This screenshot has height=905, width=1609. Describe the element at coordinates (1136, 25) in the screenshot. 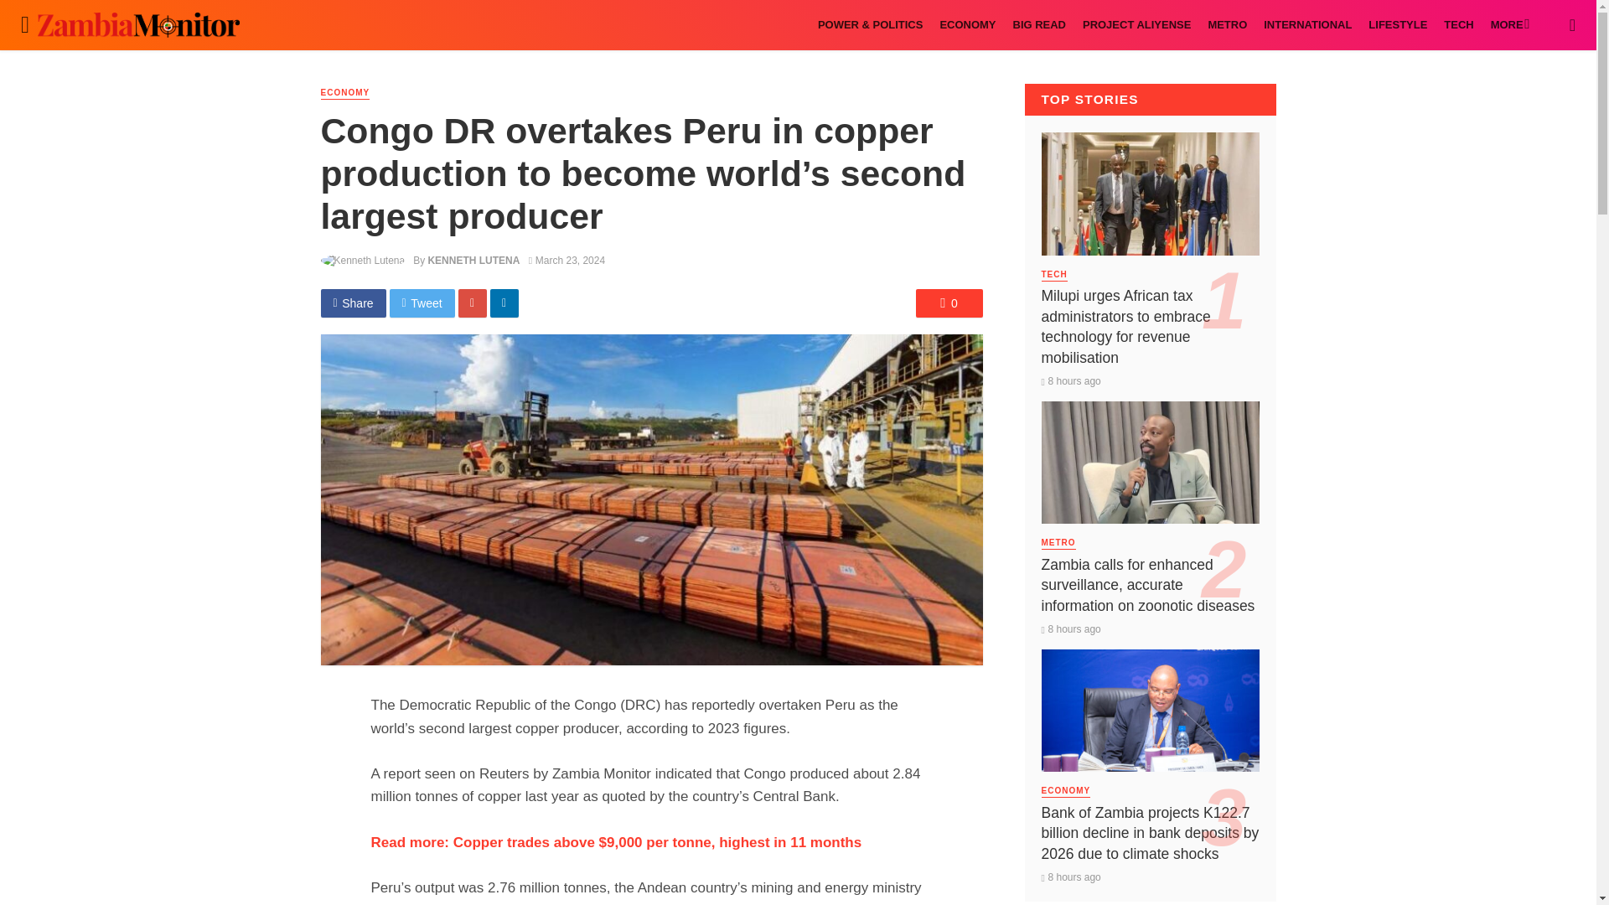

I see `PROJECT ALIYENSE` at that location.